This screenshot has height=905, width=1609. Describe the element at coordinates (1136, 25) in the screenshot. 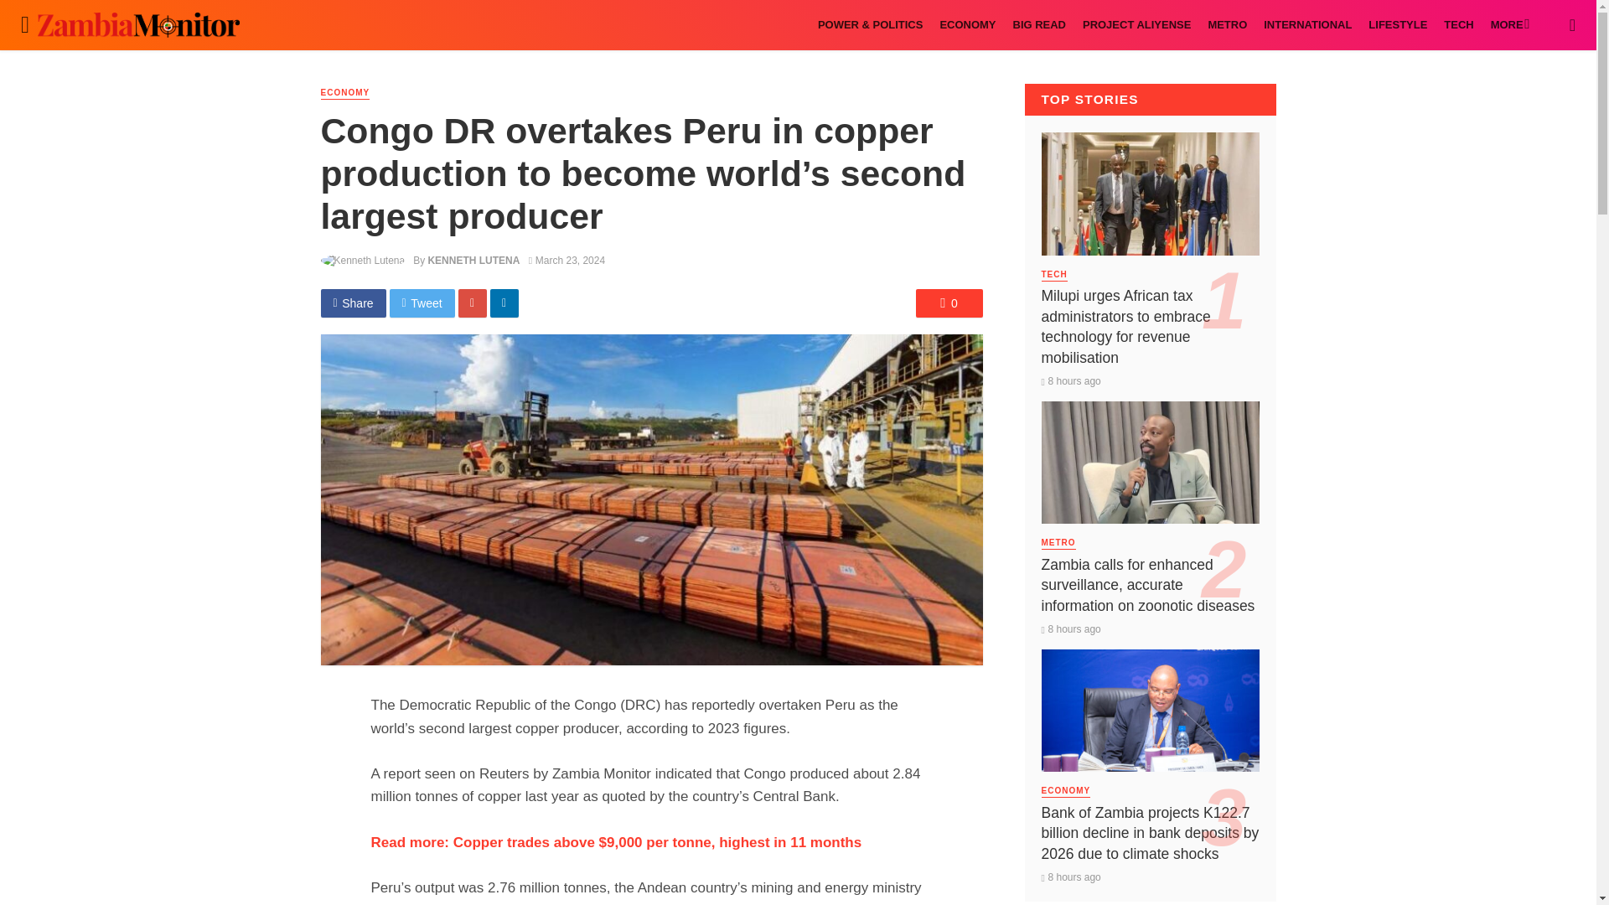

I see `PROJECT ALIYENSE` at that location.